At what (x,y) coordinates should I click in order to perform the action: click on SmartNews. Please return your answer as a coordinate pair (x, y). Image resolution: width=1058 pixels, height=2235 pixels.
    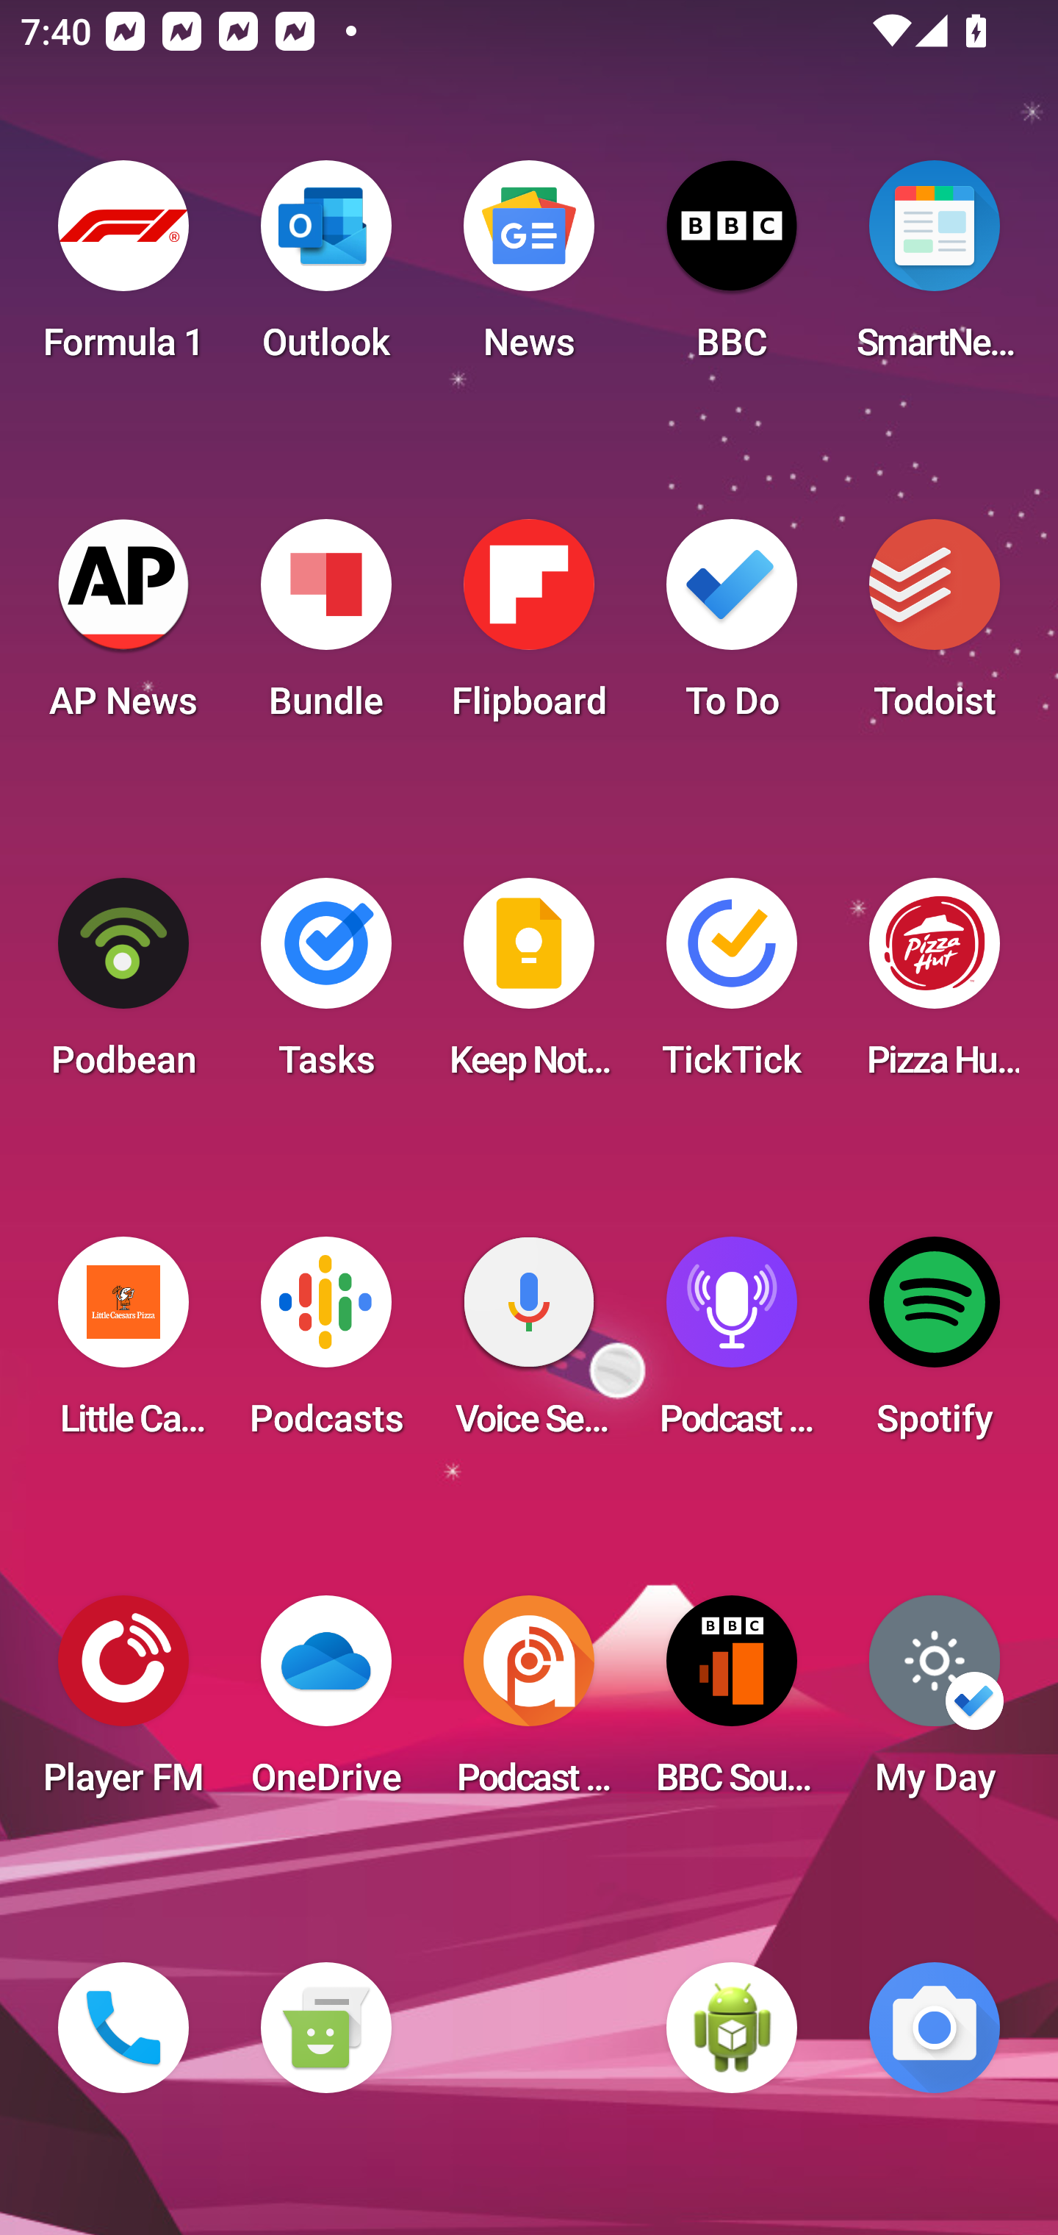
    Looking at the image, I should click on (935, 269).